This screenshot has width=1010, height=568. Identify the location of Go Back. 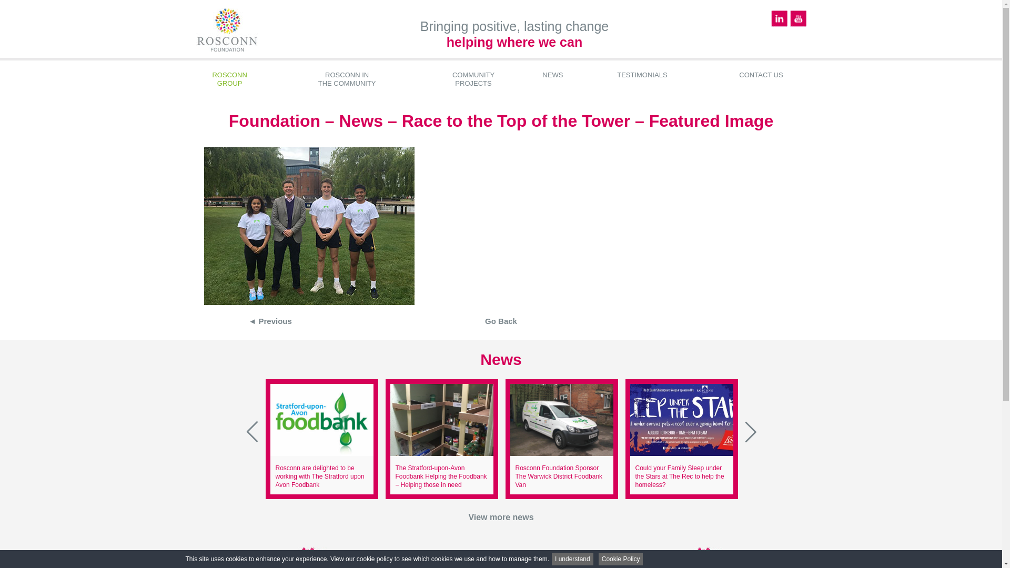
(621, 559).